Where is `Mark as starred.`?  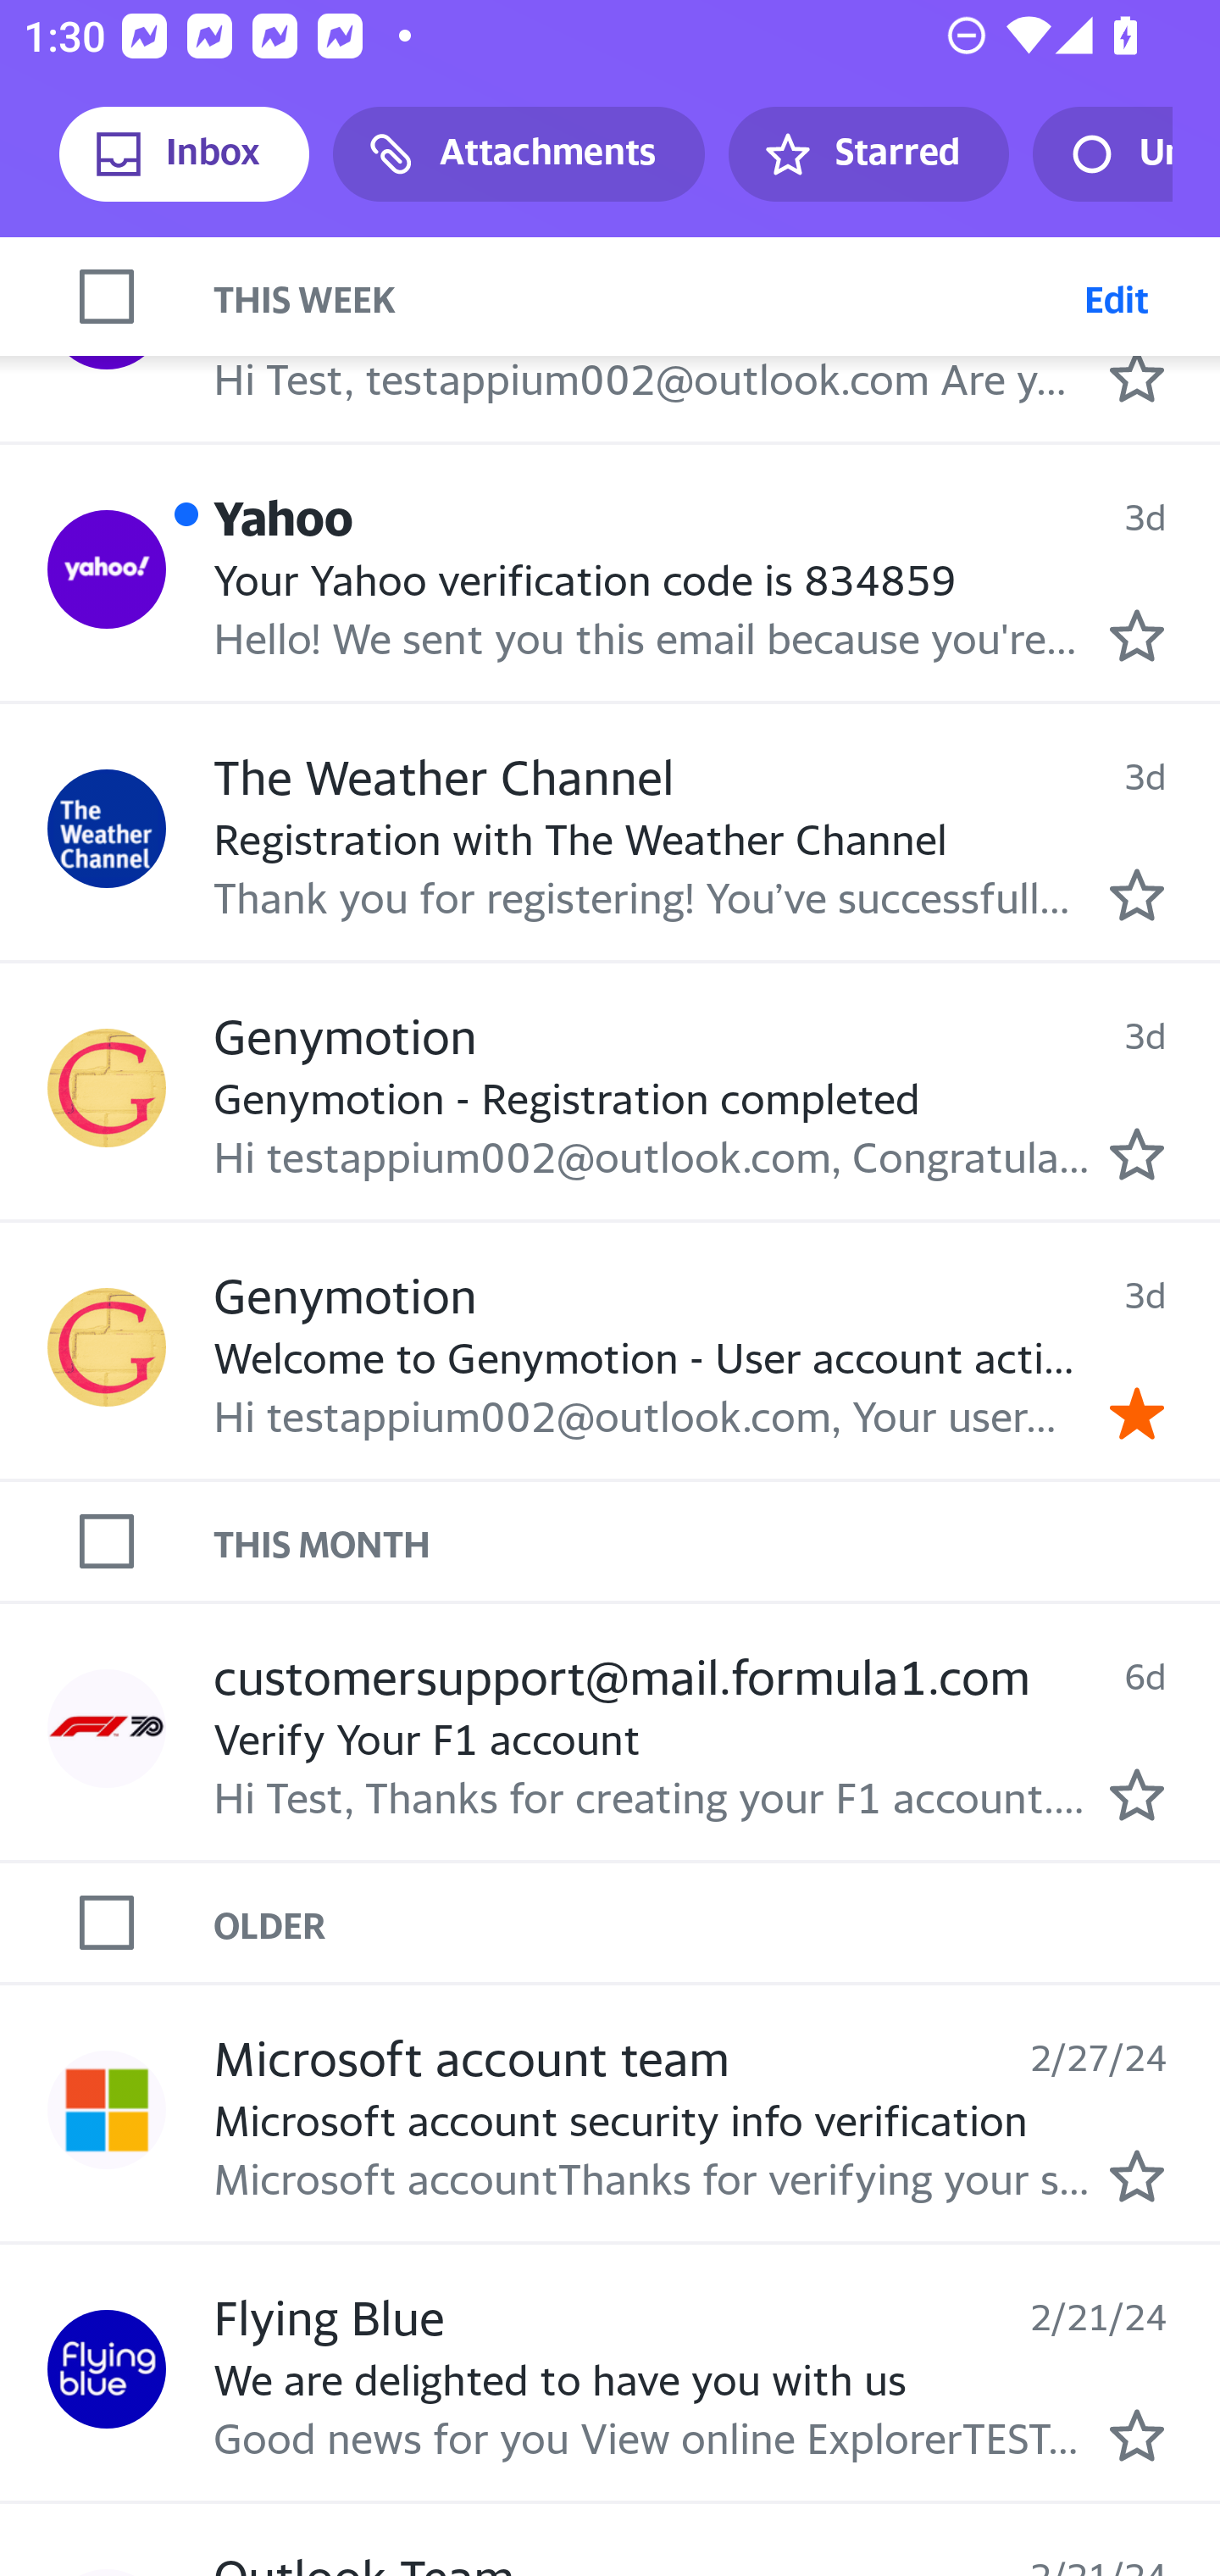
Mark as starred. is located at coordinates (1137, 1794).